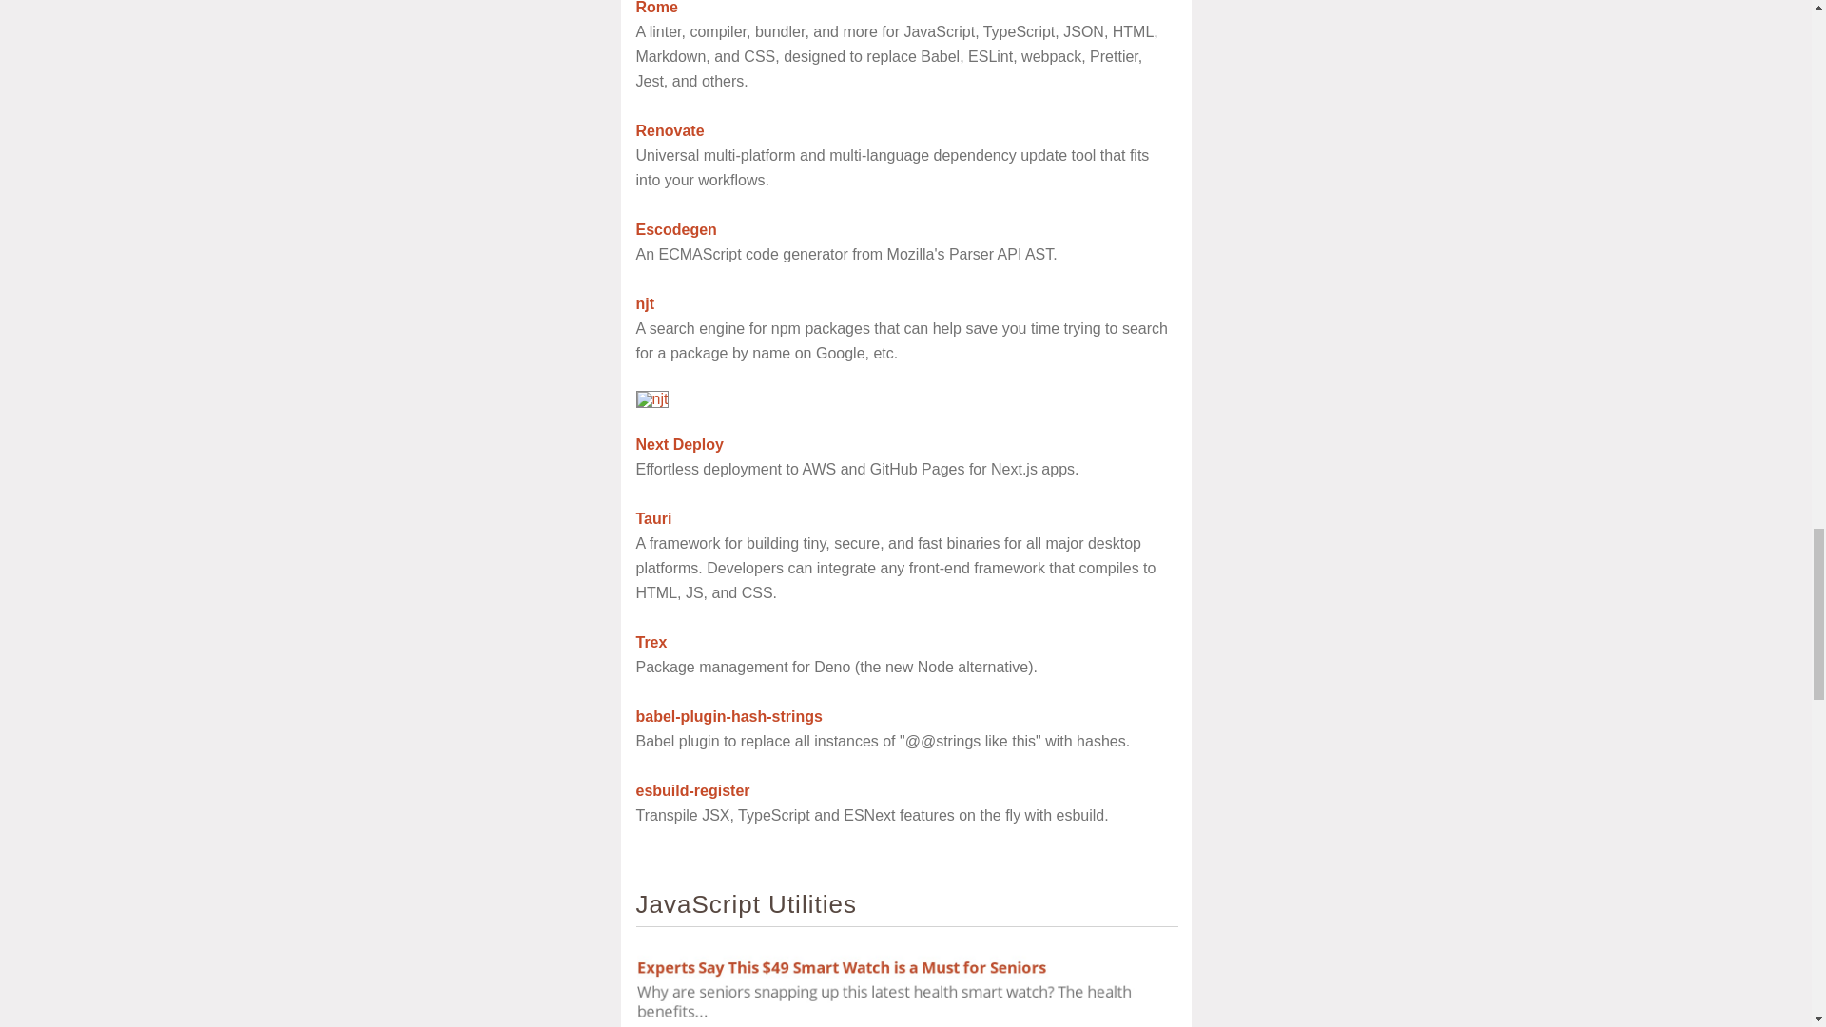 The height and width of the screenshot is (1027, 1826). I want to click on Escodegen, so click(675, 229).